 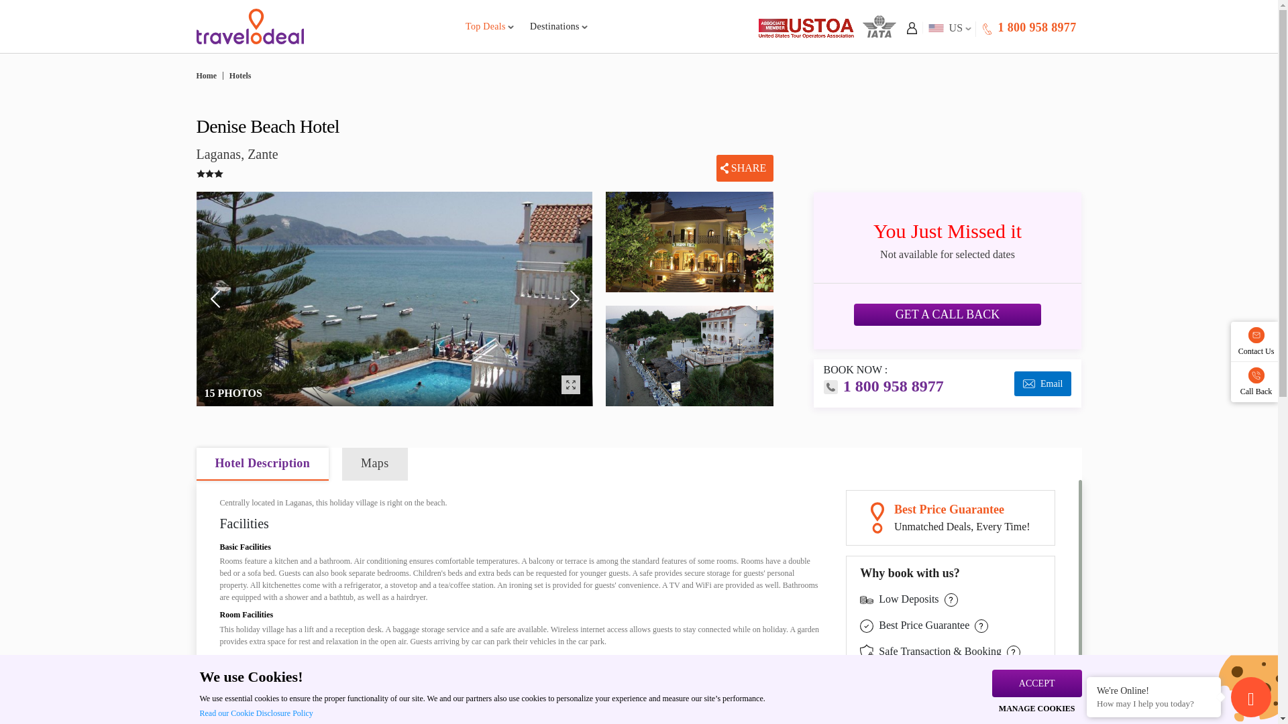 I want to click on Destinations, so click(x=558, y=26).